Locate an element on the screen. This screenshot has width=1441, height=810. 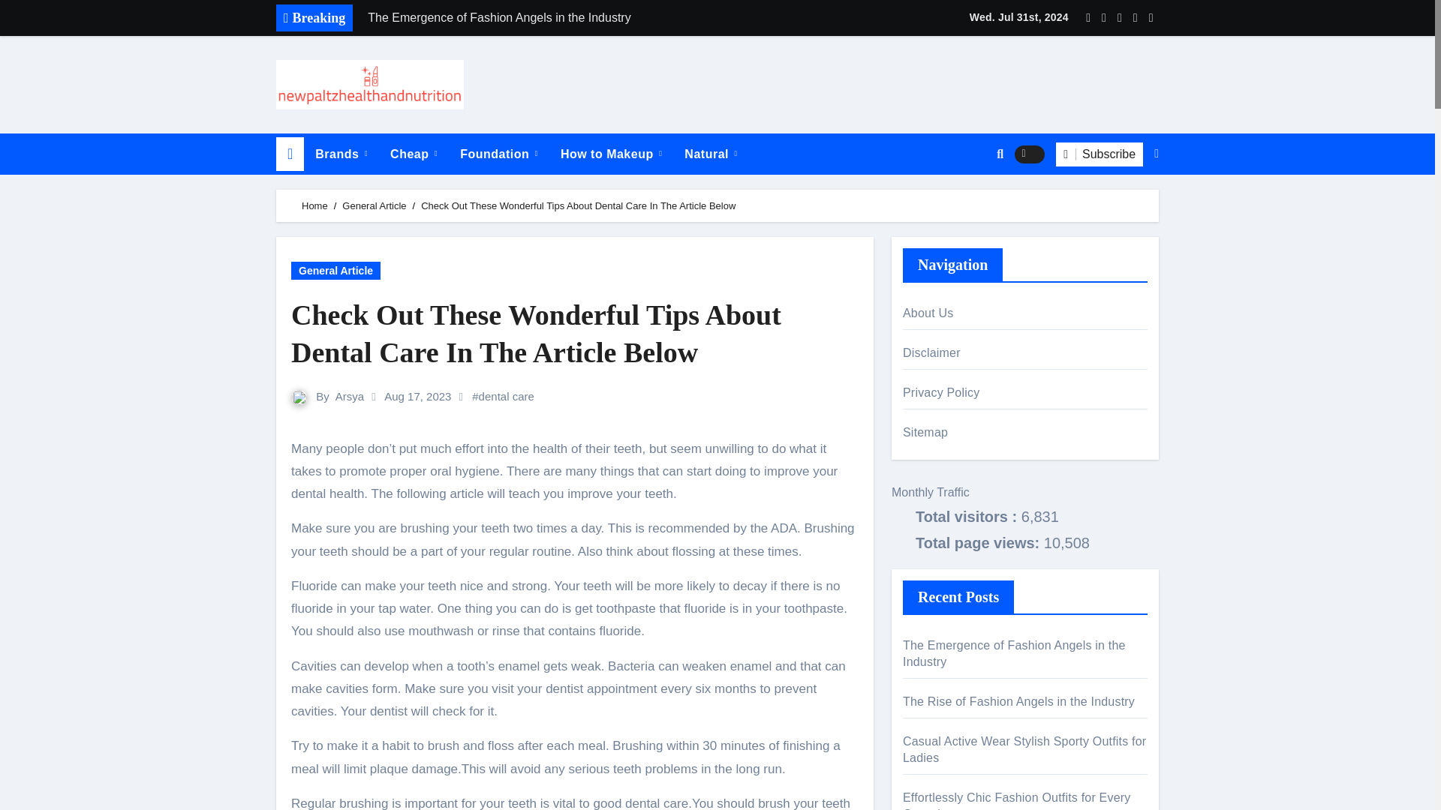
How to Makeup is located at coordinates (611, 154).